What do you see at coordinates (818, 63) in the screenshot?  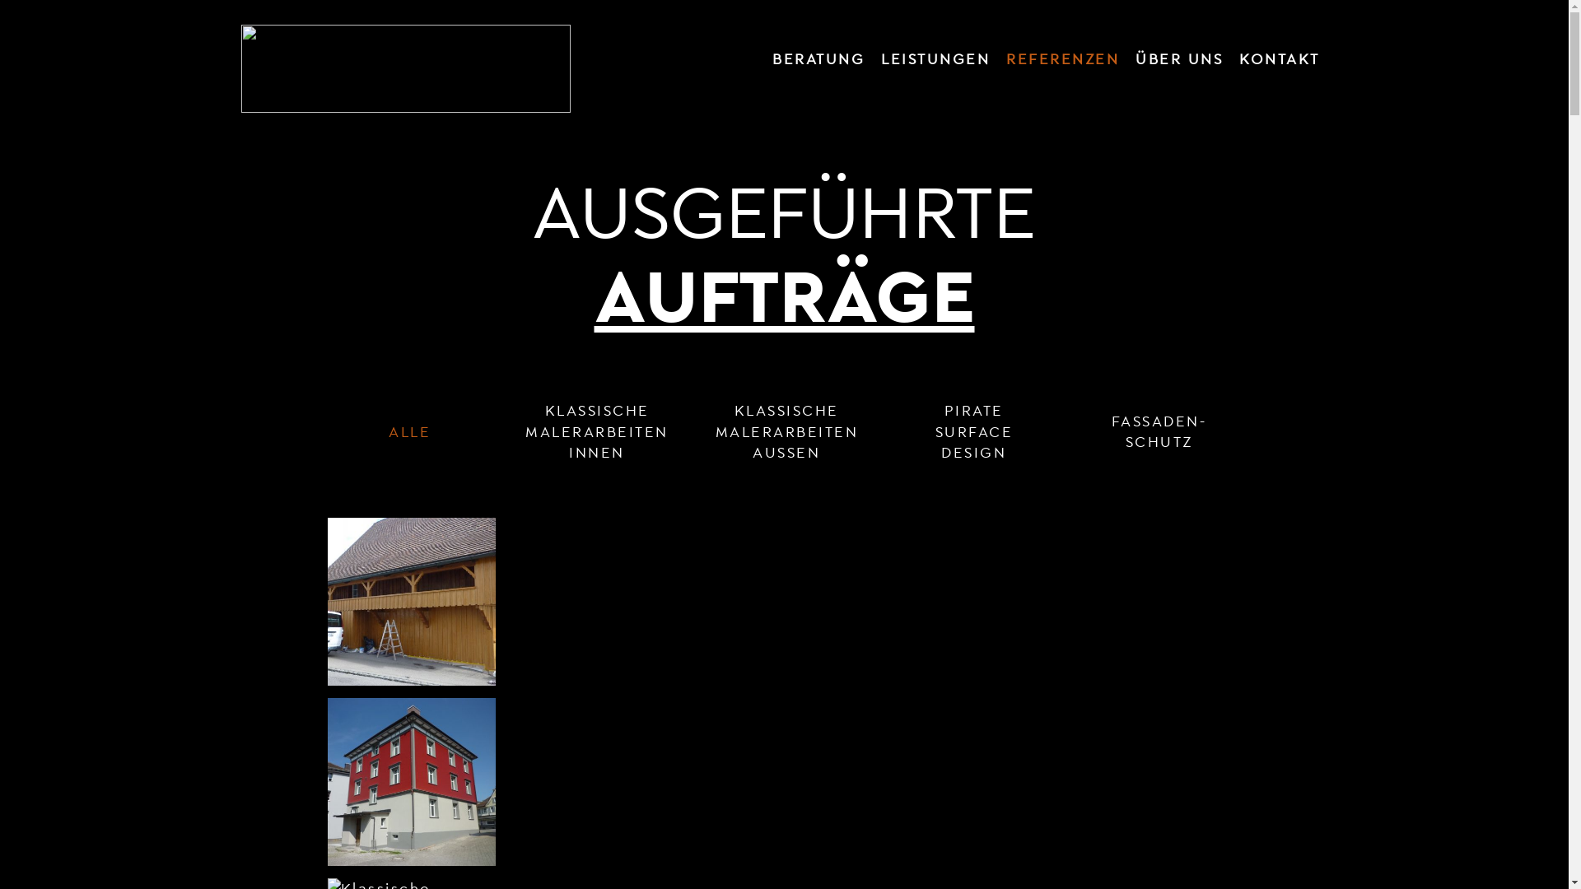 I see `BERATUNG` at bounding box center [818, 63].